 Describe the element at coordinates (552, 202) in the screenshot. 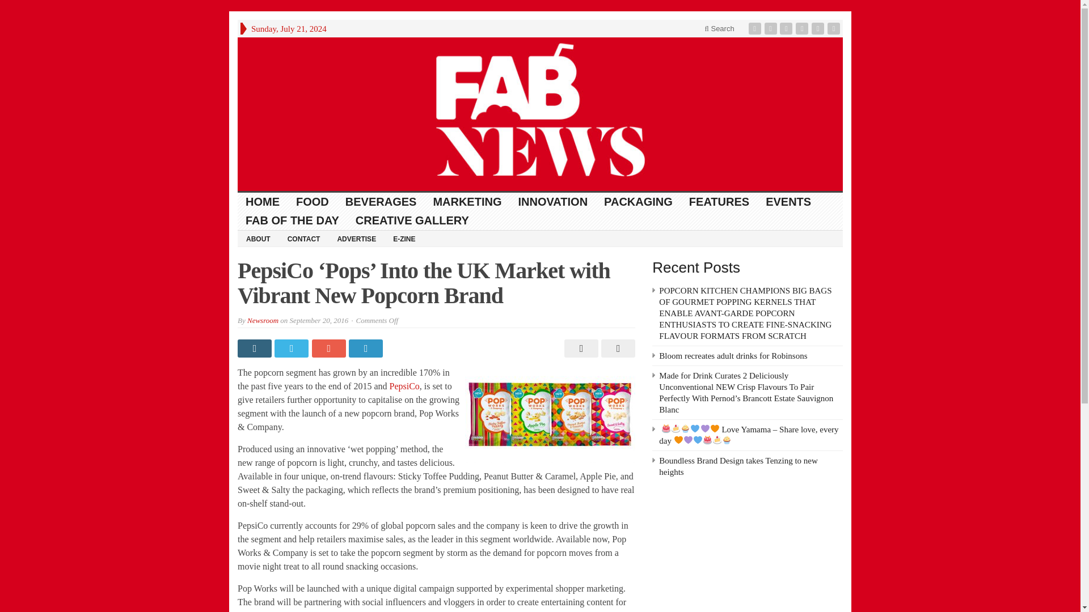

I see `INNOVATION` at that location.